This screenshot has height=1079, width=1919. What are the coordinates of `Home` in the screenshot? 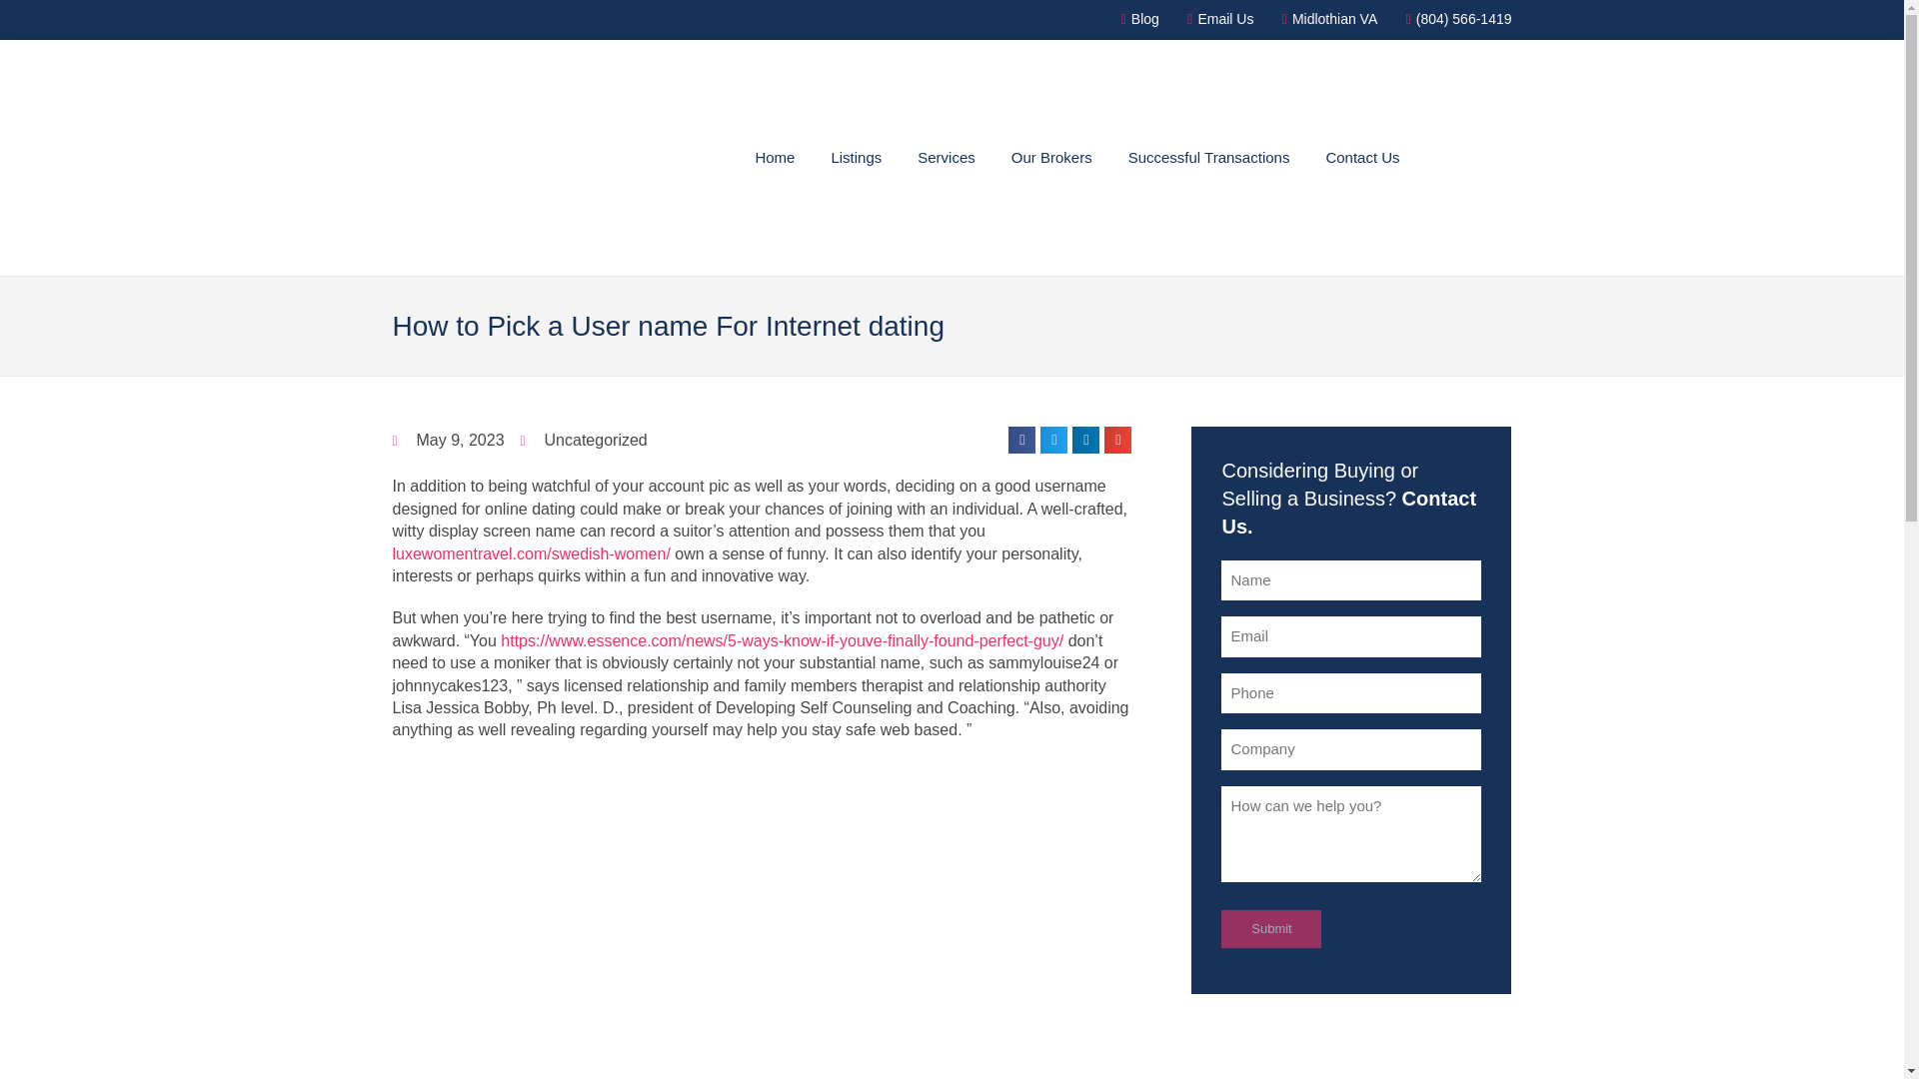 It's located at (775, 157).